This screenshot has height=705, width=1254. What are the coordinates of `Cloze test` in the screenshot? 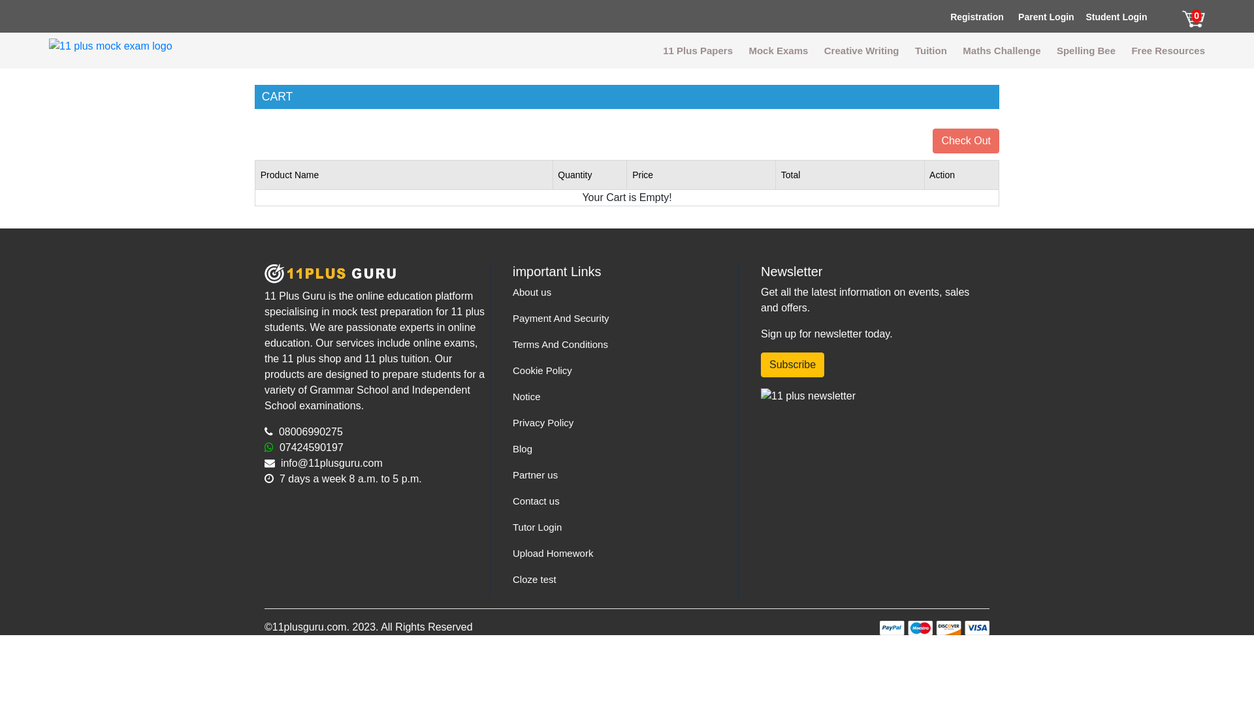 It's located at (534, 580).